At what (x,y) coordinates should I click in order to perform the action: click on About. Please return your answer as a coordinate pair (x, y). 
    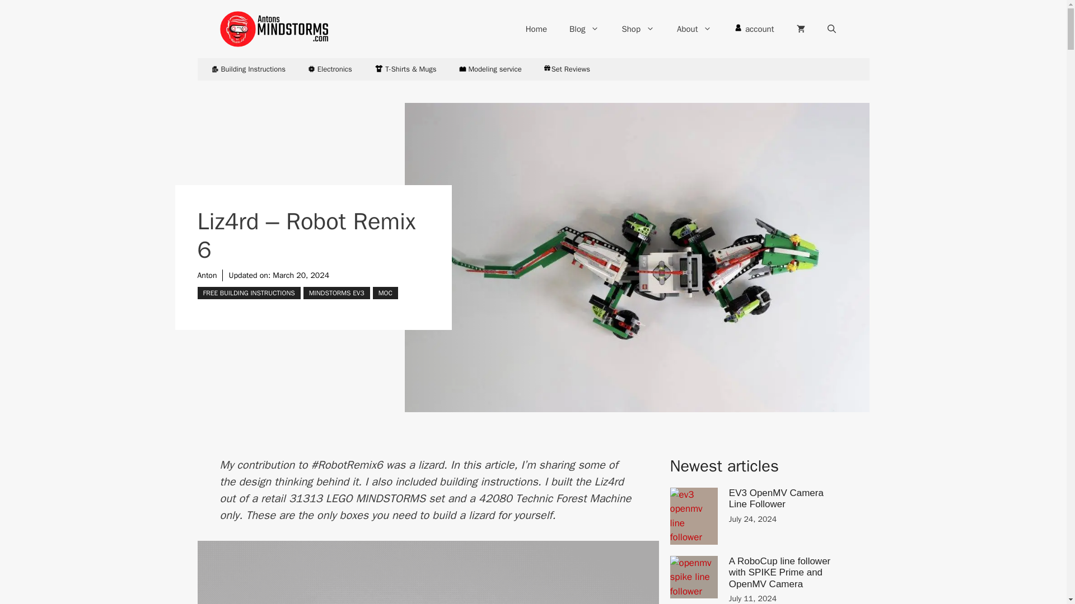
    Looking at the image, I should click on (694, 29).